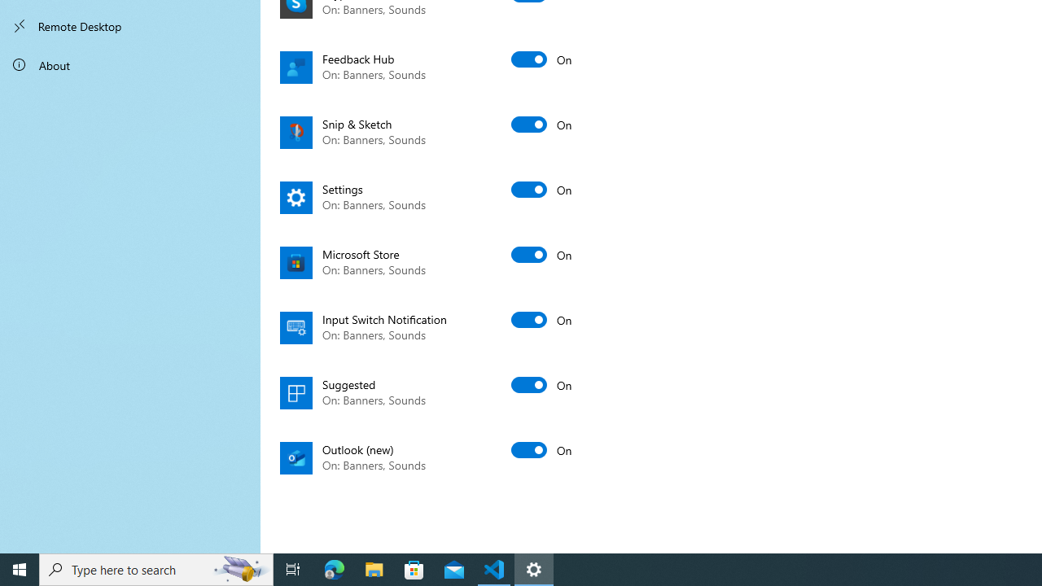 This screenshot has height=586, width=1042. Describe the element at coordinates (534, 570) in the screenshot. I see `Settings - 1 running window` at that location.